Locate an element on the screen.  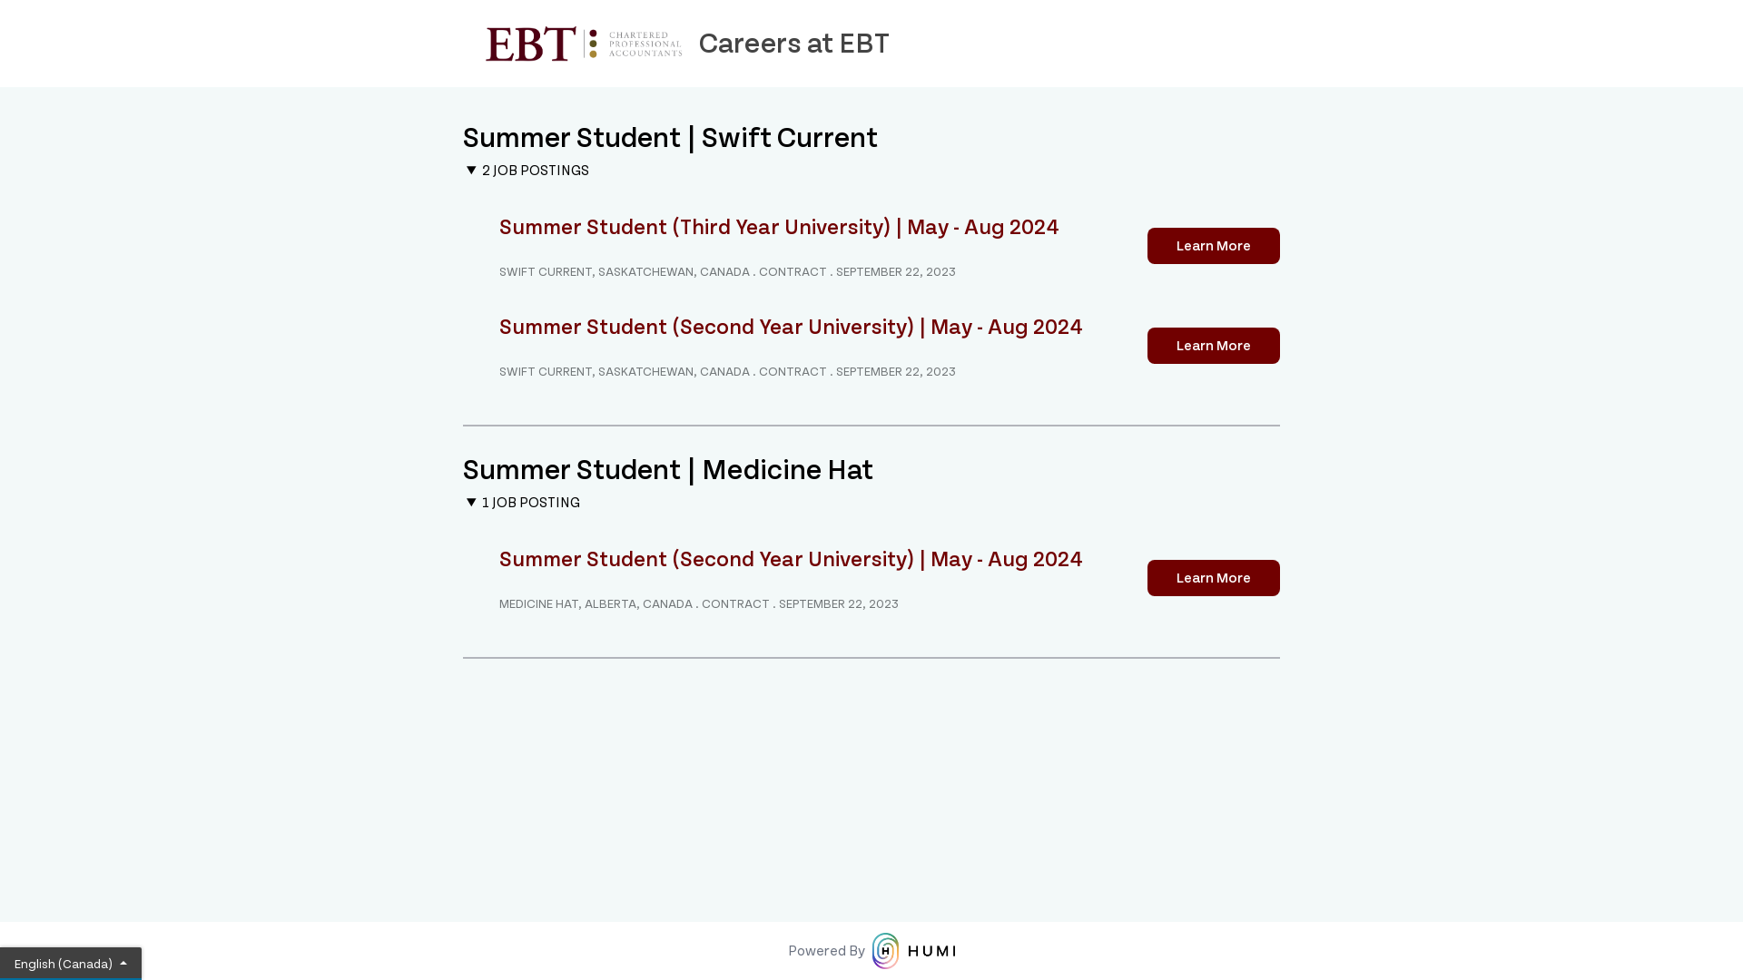
Powered By is located at coordinates (871, 951).